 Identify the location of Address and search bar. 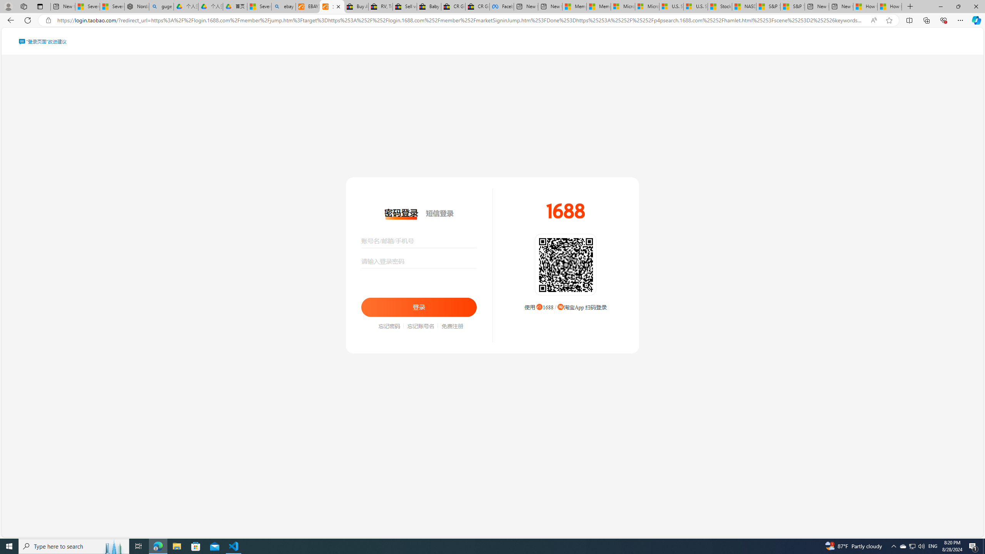
(461, 20).